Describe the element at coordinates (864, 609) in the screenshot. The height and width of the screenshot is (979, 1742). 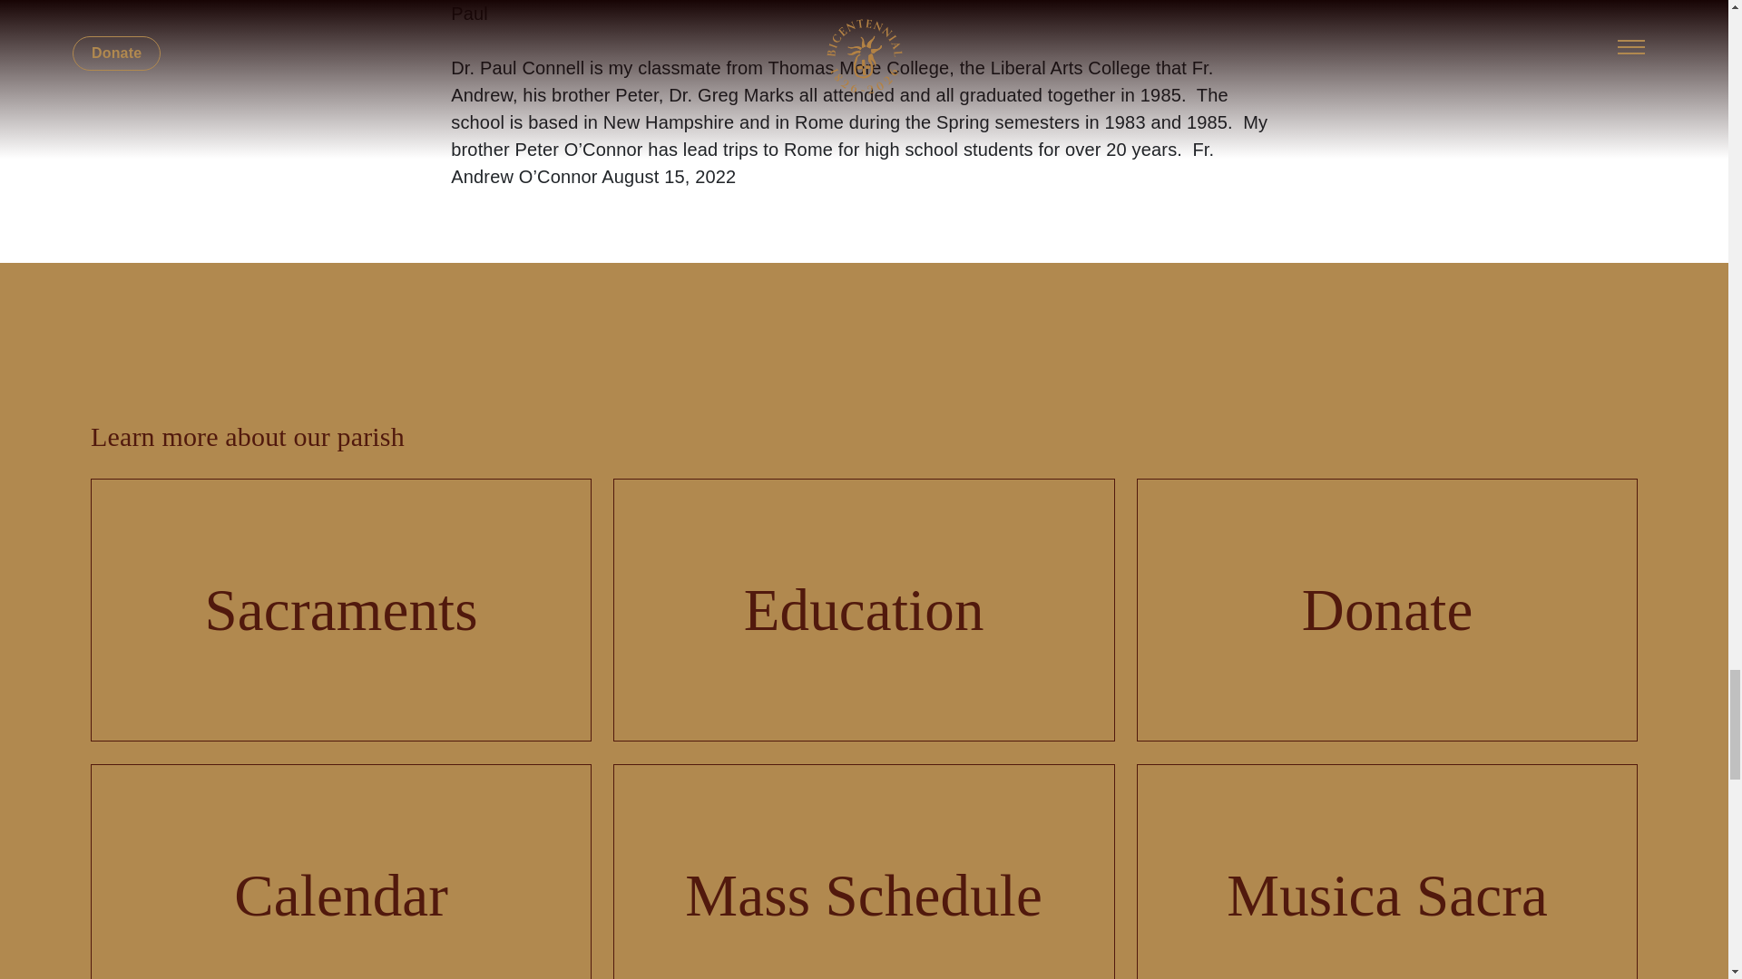
I see `Education` at that location.